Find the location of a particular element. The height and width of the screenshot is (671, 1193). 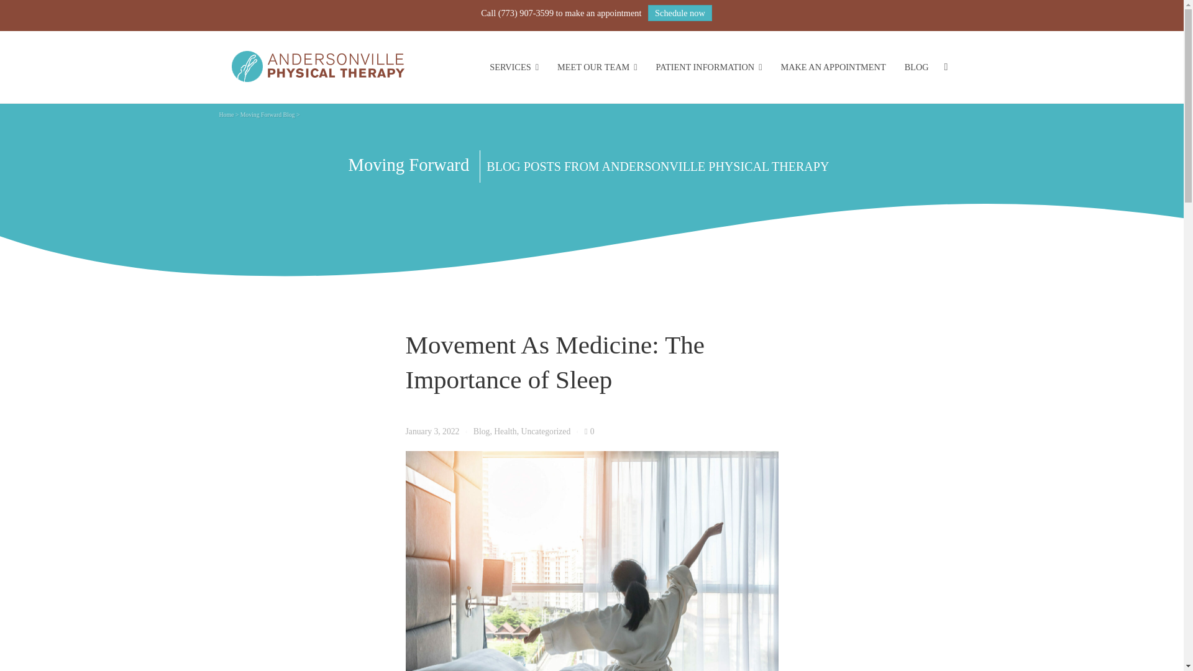

Instagram is located at coordinates (895, 649).